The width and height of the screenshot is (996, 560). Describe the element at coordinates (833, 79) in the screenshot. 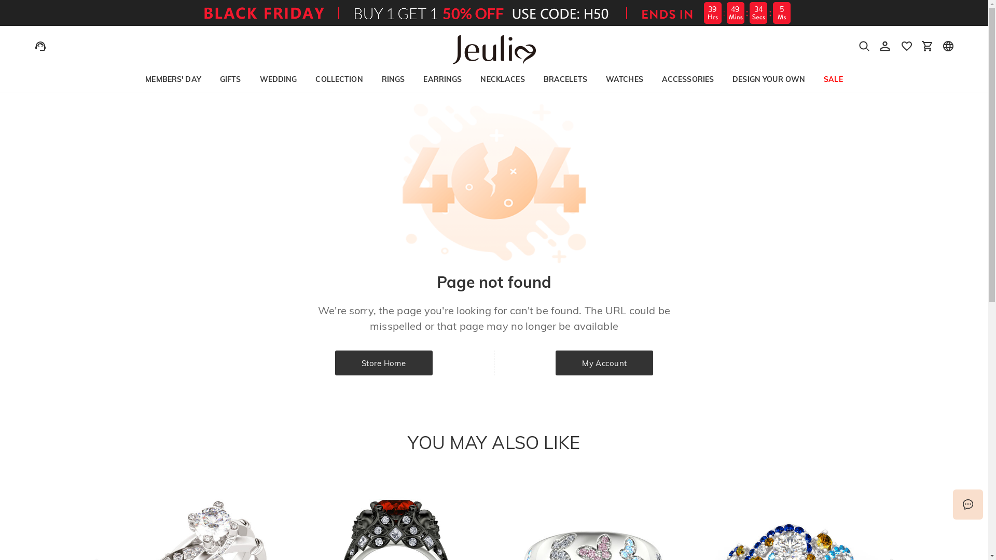

I see `SALE` at that location.